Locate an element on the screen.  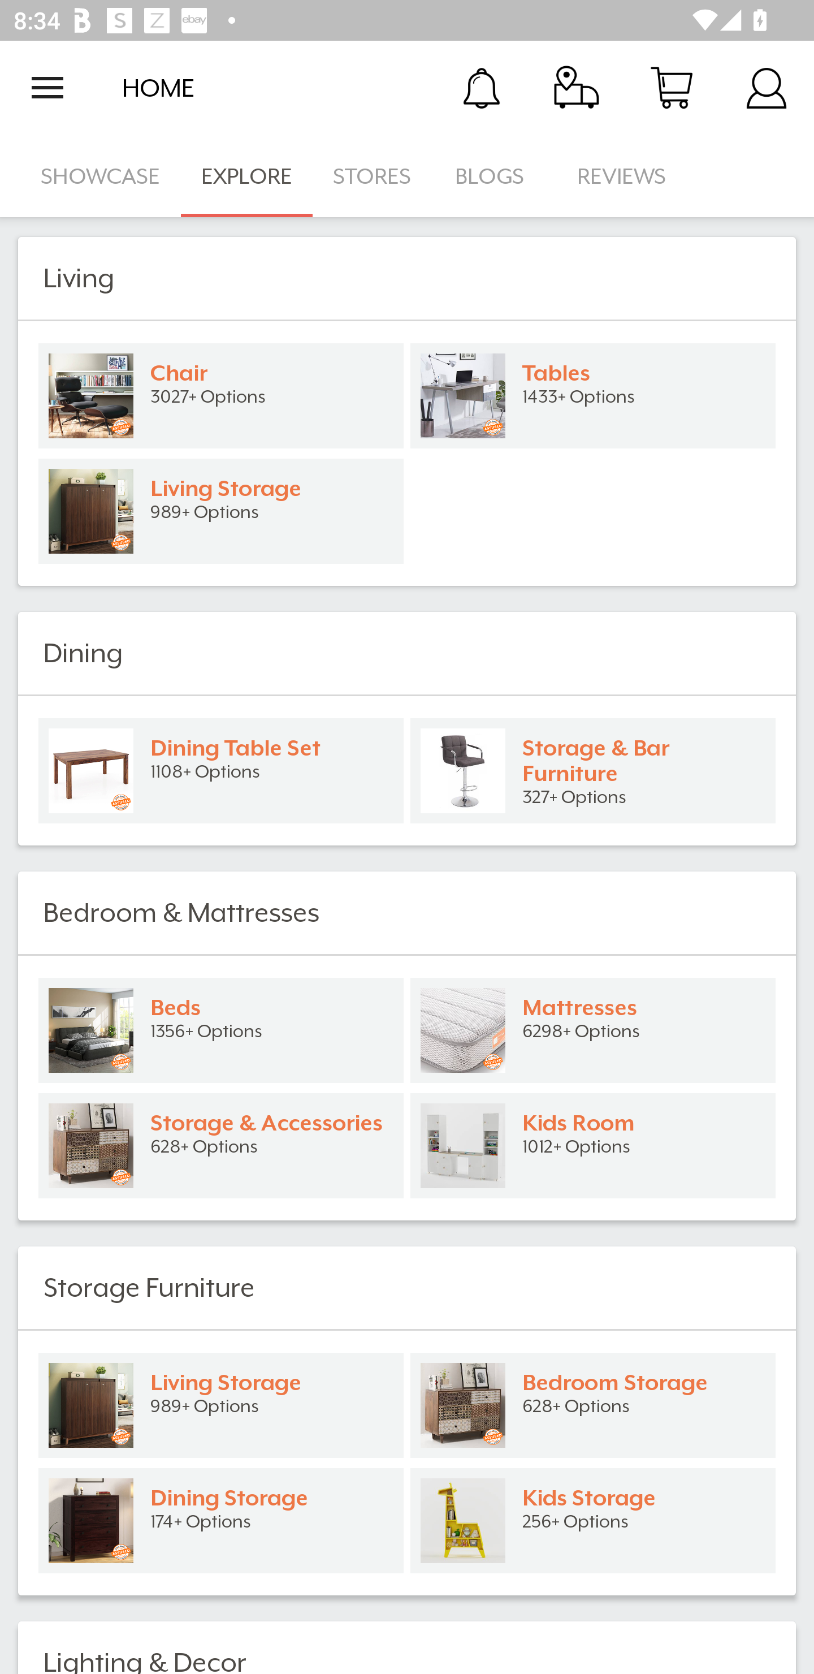
Bedroom Storage 628+ Options is located at coordinates (593, 1405).